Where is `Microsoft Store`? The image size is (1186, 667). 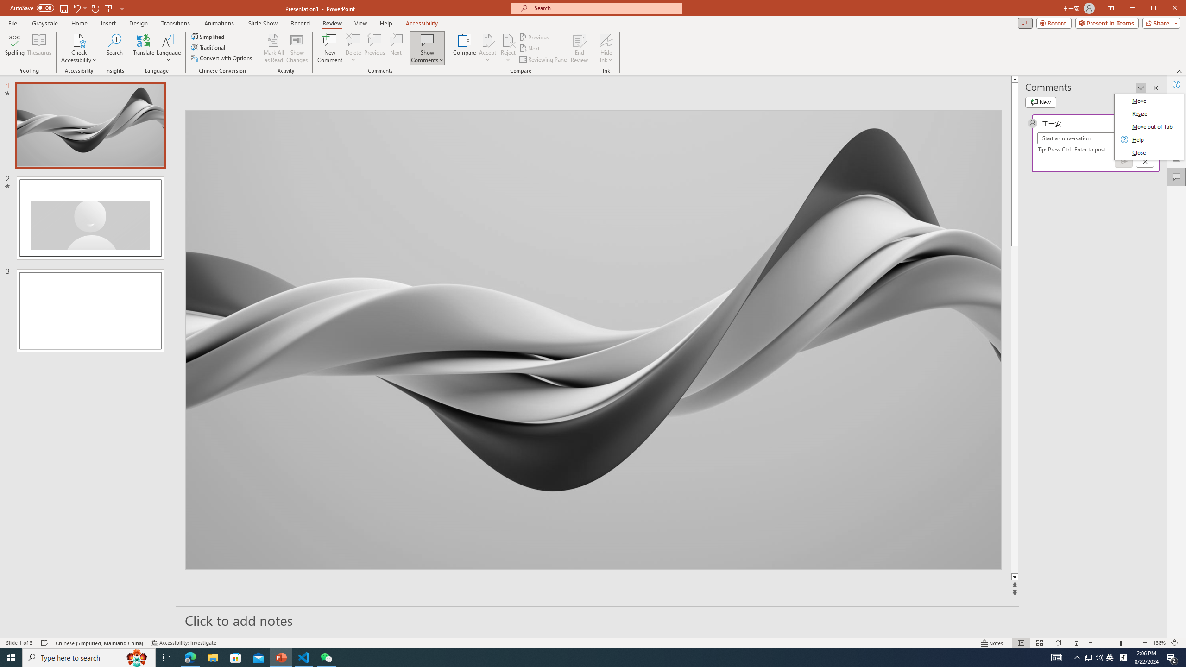 Microsoft Store is located at coordinates (236, 658).